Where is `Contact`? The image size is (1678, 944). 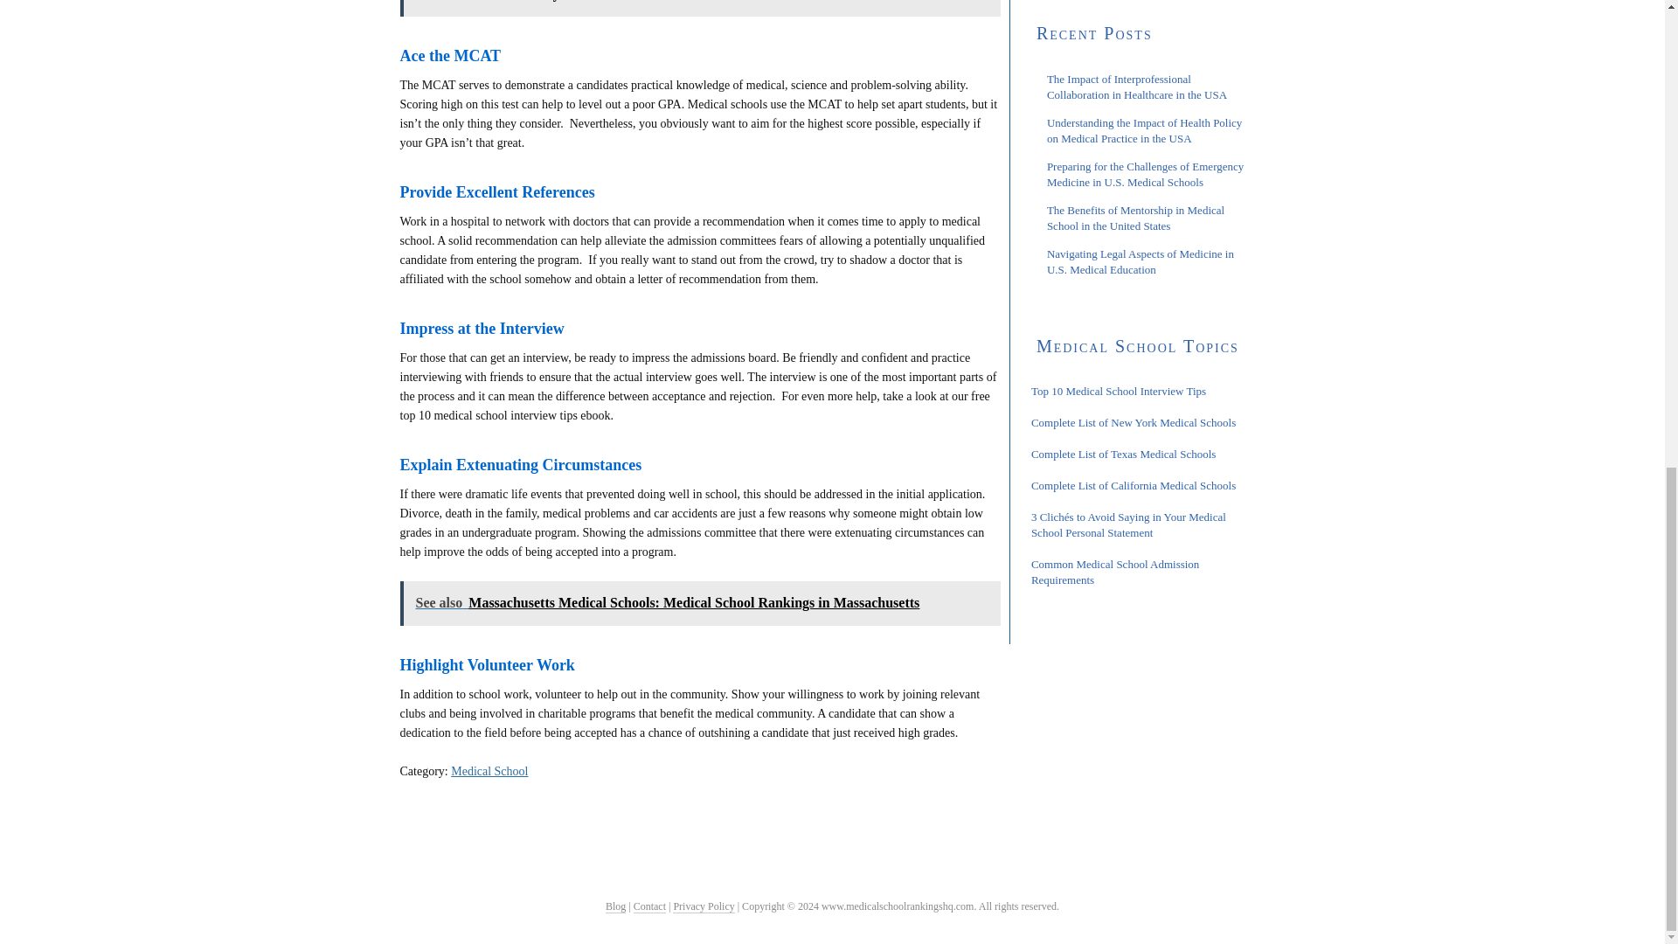
Contact is located at coordinates (650, 907).